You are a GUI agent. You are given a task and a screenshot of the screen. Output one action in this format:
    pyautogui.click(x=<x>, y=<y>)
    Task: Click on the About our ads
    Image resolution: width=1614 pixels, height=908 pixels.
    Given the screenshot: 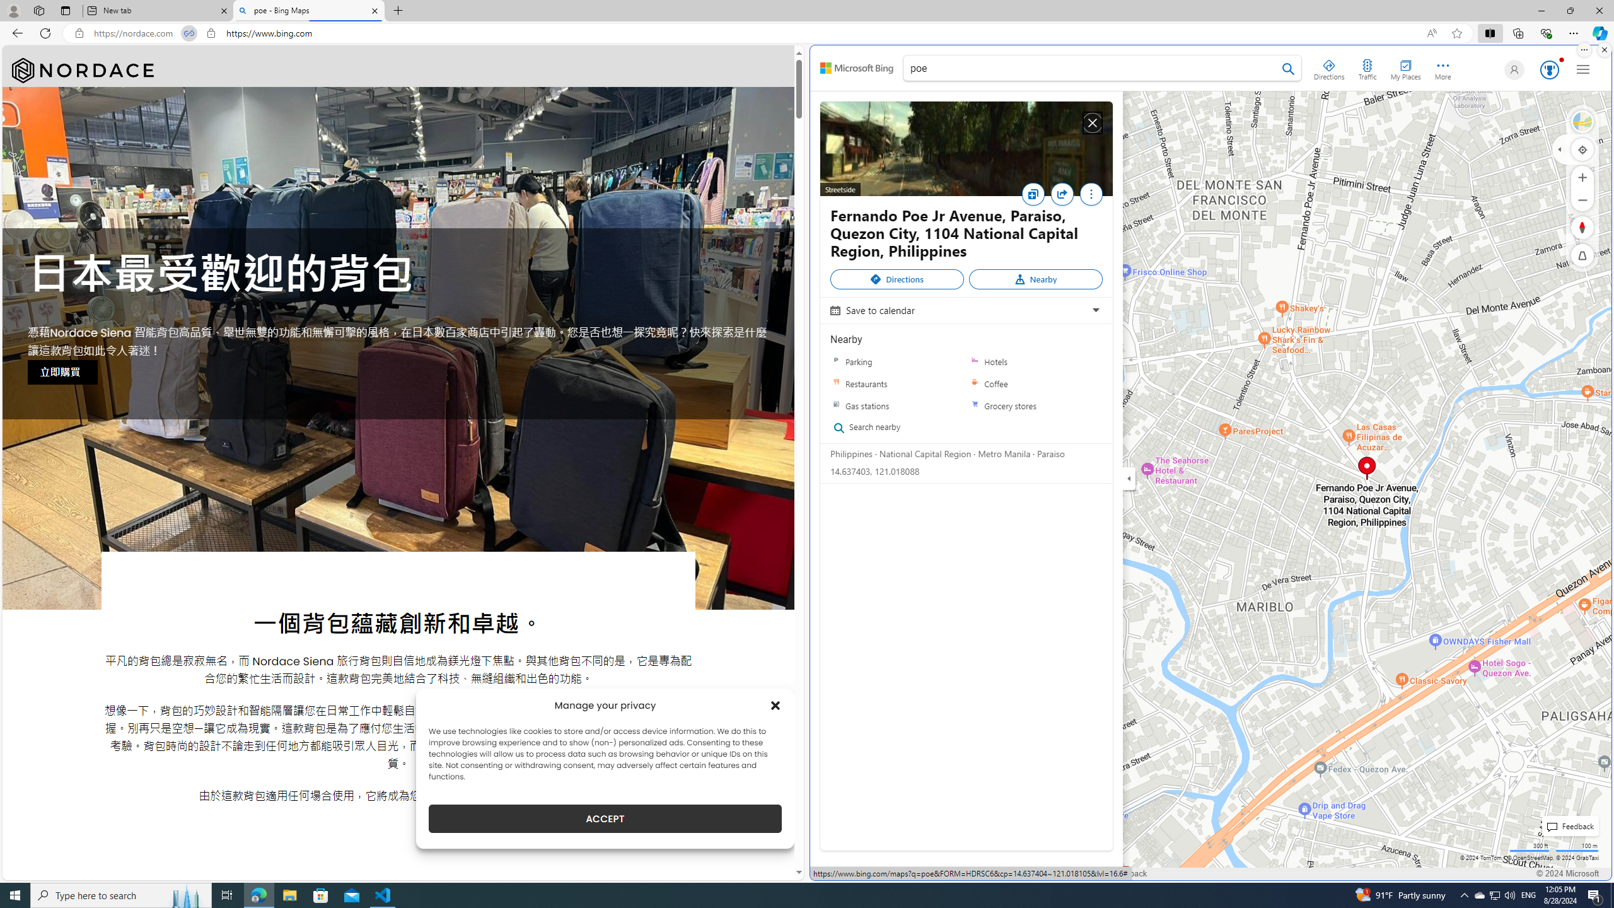 What is the action you would take?
    pyautogui.click(x=1031, y=874)
    